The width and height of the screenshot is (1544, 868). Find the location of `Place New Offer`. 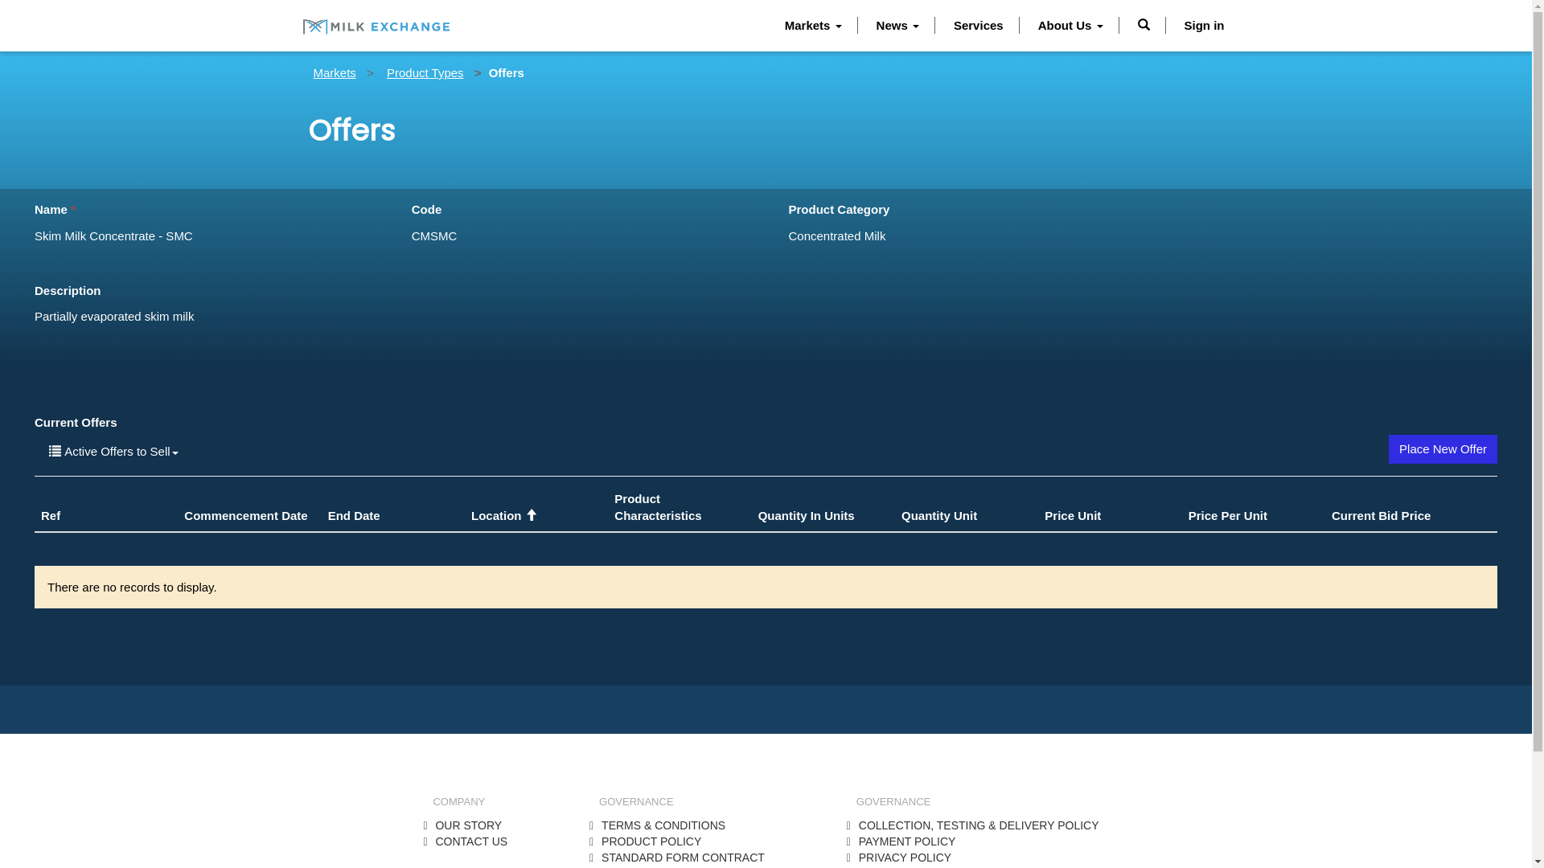

Place New Offer is located at coordinates (1443, 448).